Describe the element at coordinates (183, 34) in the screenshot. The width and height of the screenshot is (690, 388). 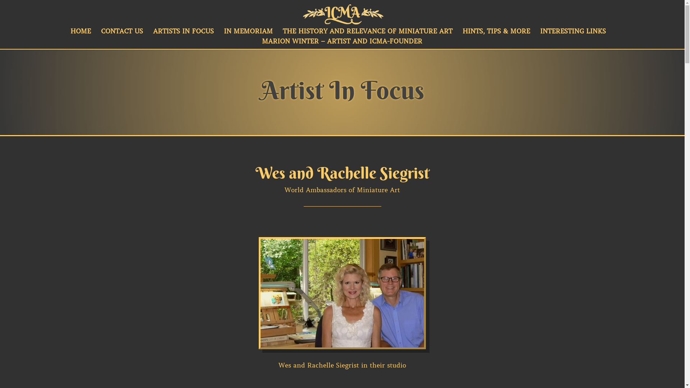
I see `ARTISTS IN FOCUS` at that location.